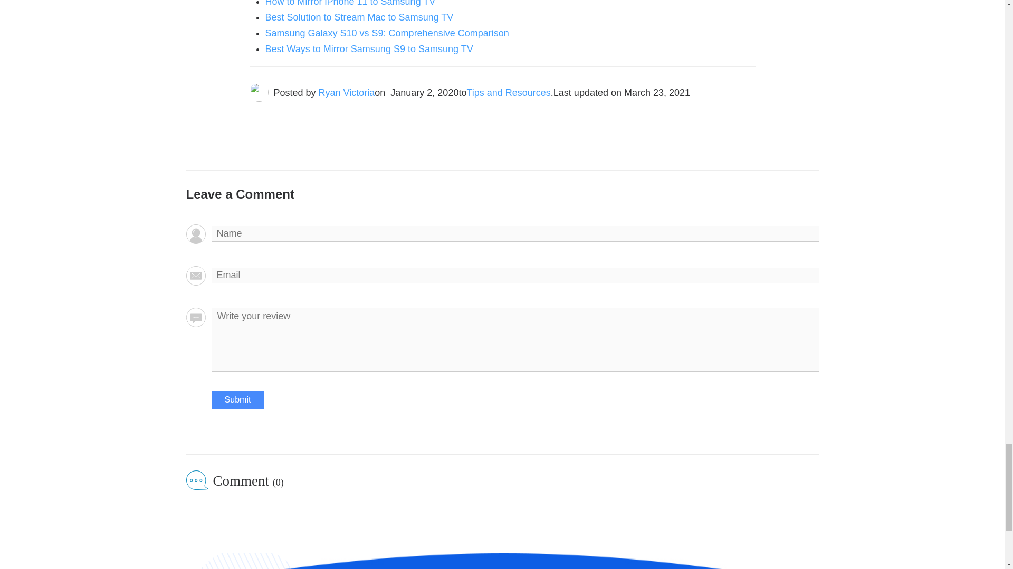 The height and width of the screenshot is (569, 1013). I want to click on Samsung Galaxy S10 vs S9: Comprehensive Comparison, so click(386, 33).